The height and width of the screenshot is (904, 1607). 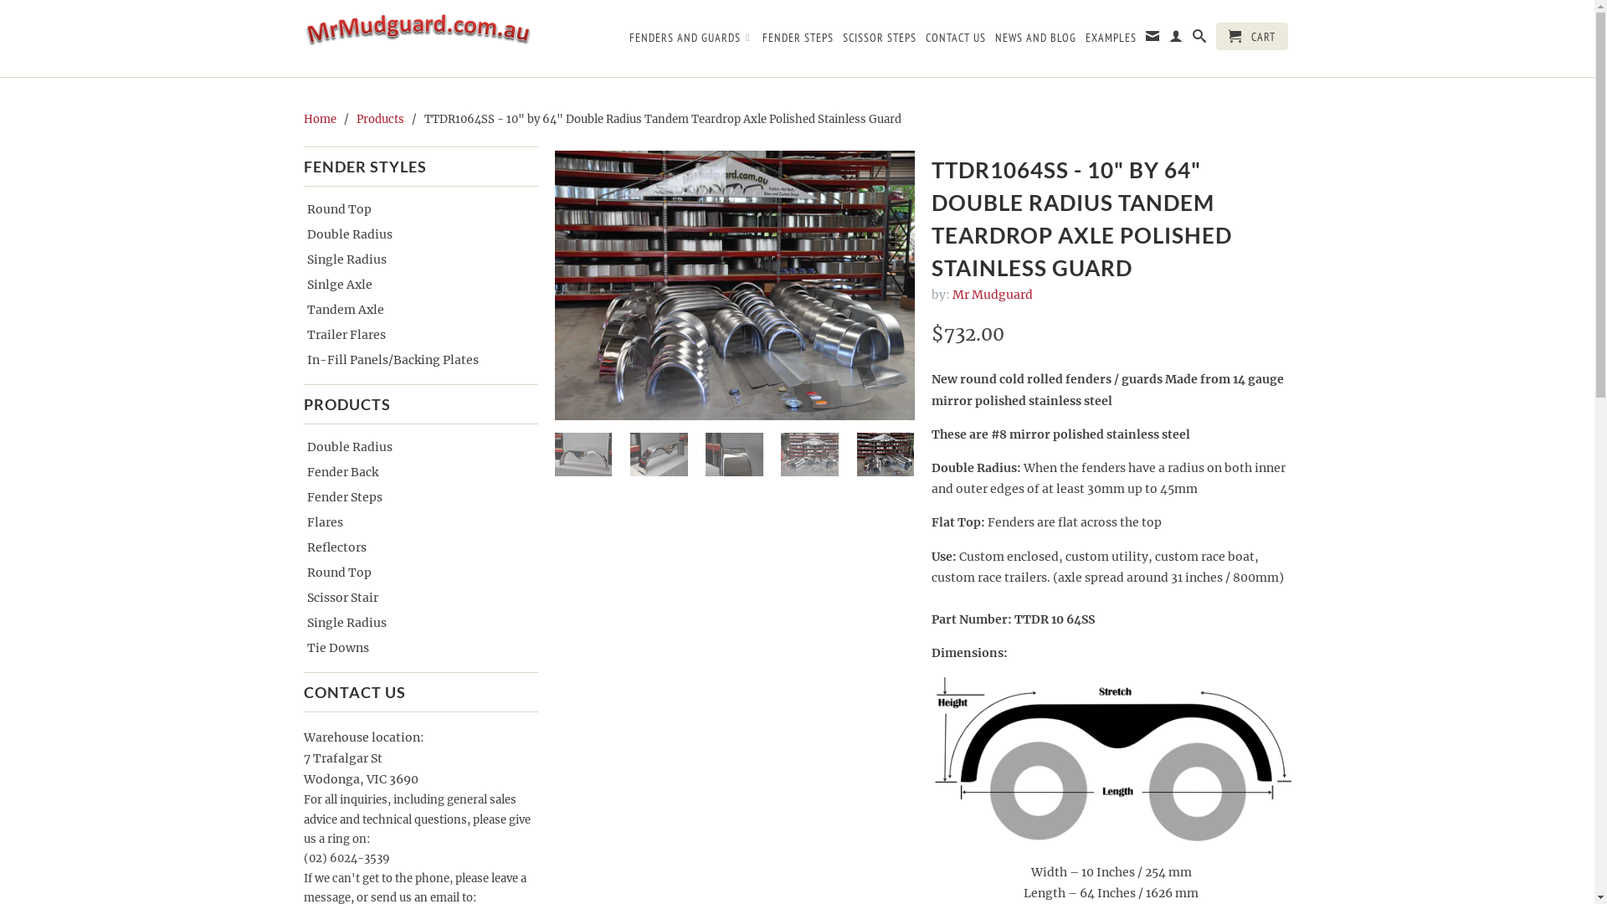 What do you see at coordinates (1152, 39) in the screenshot?
I see `Email Mr Mudguard` at bounding box center [1152, 39].